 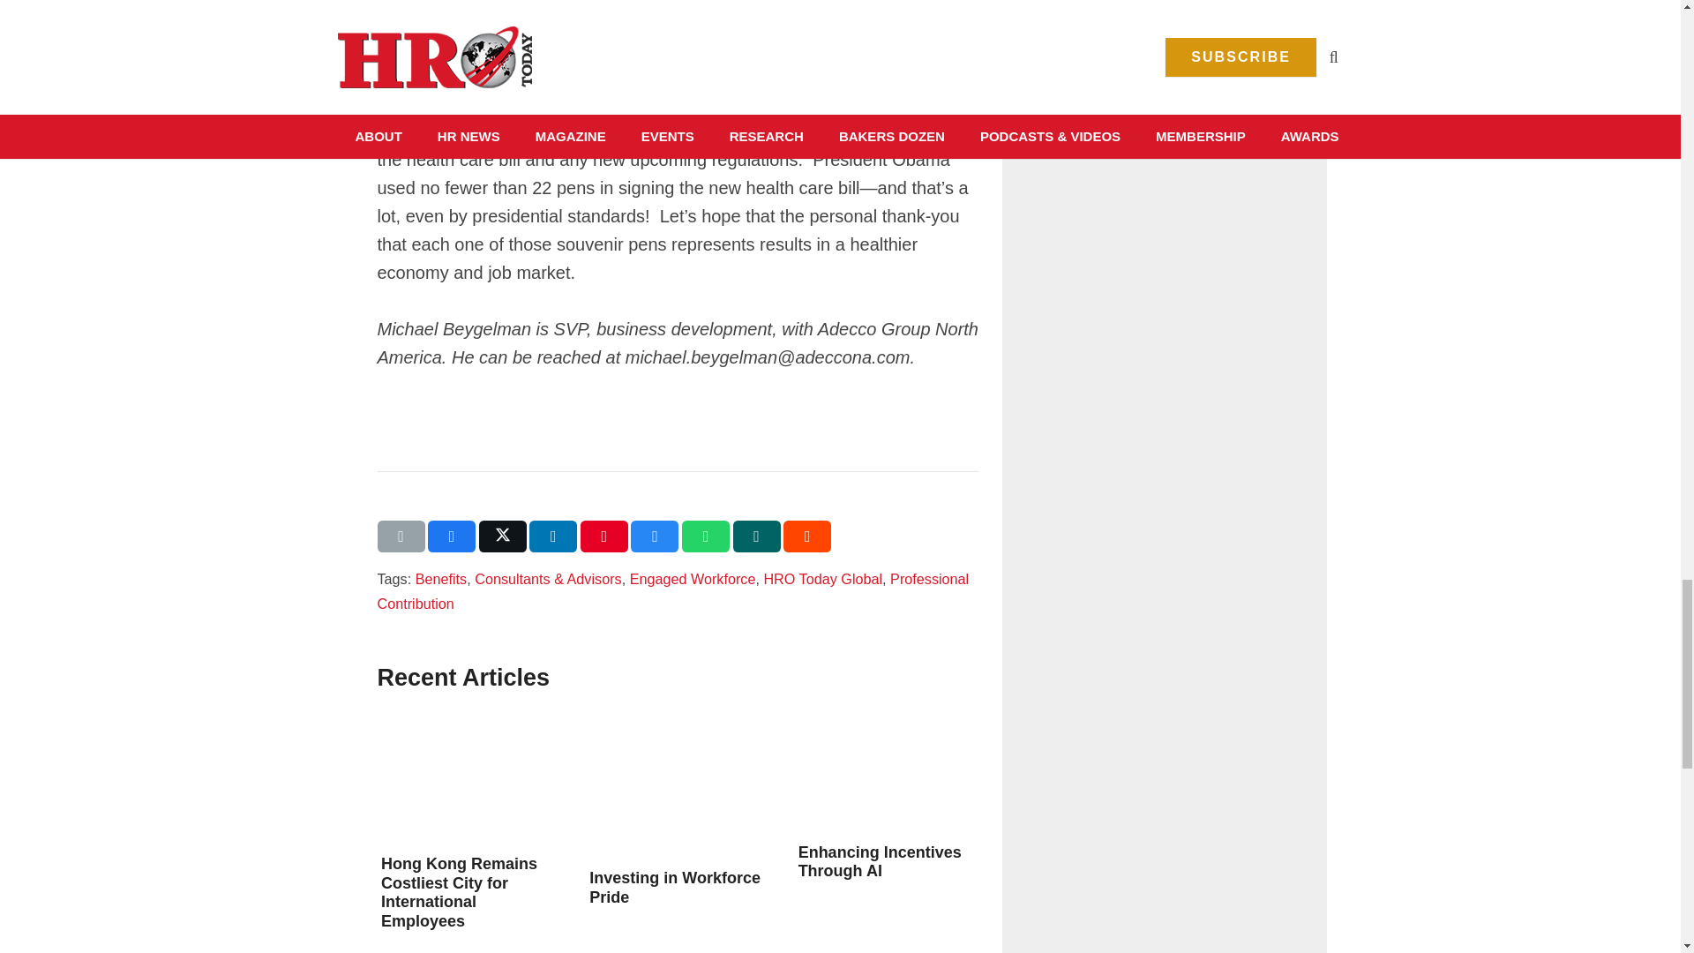 I want to click on Share this, so click(x=806, y=537).